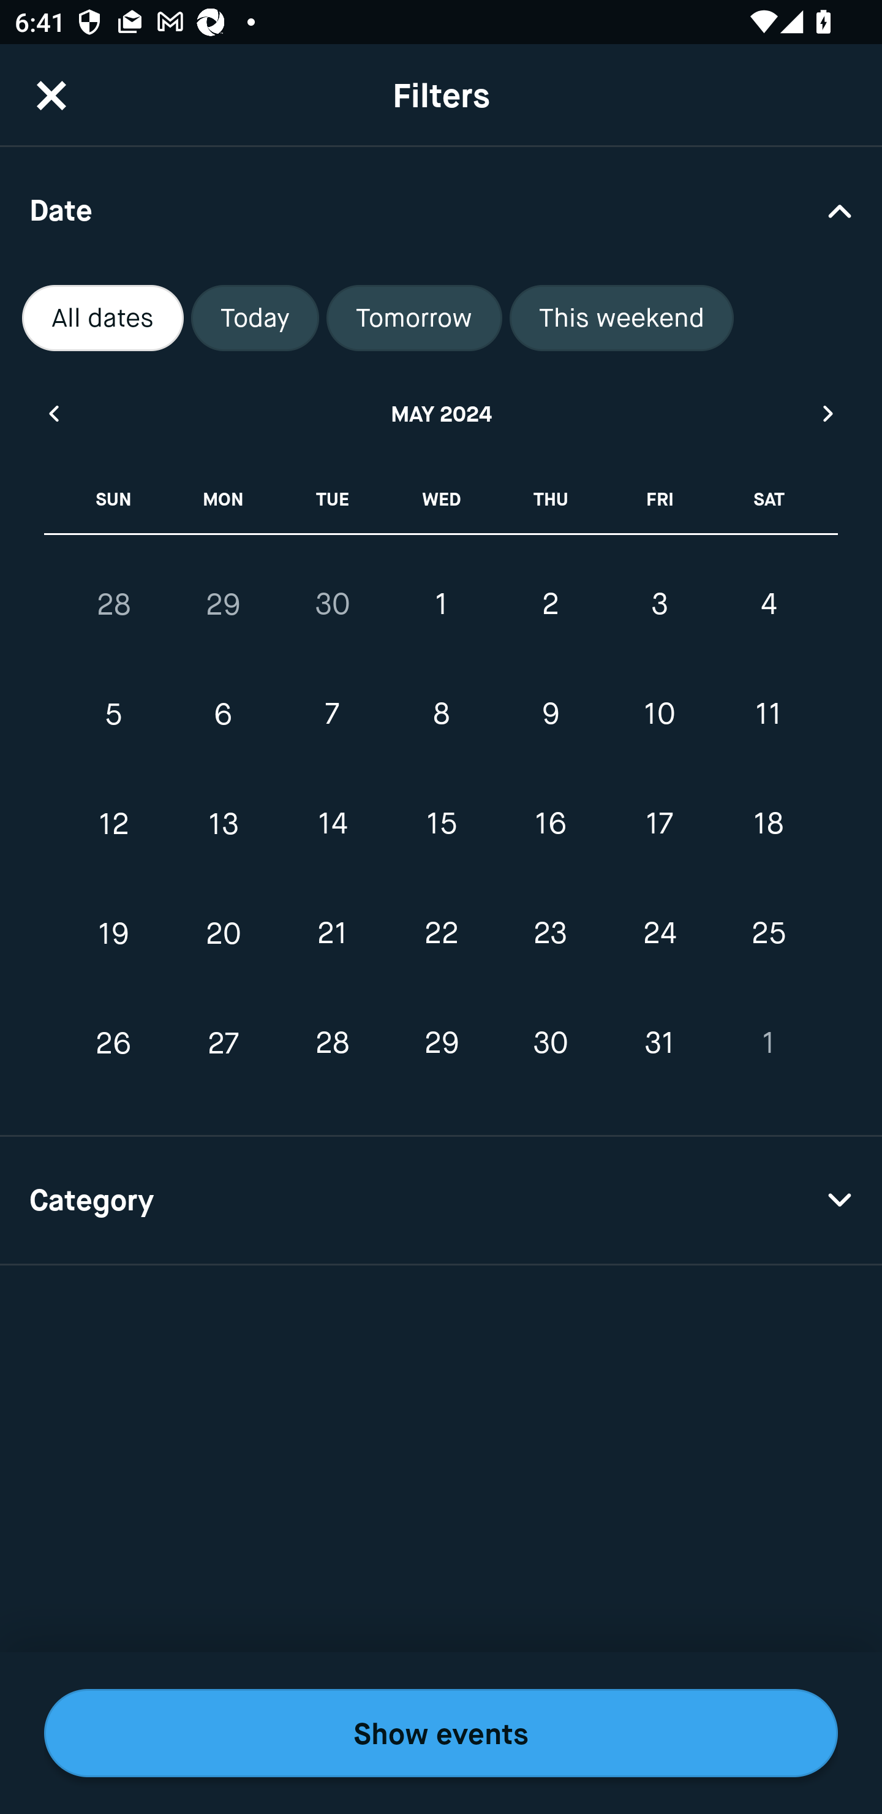 This screenshot has width=882, height=1814. I want to click on Show events, so click(441, 1733).